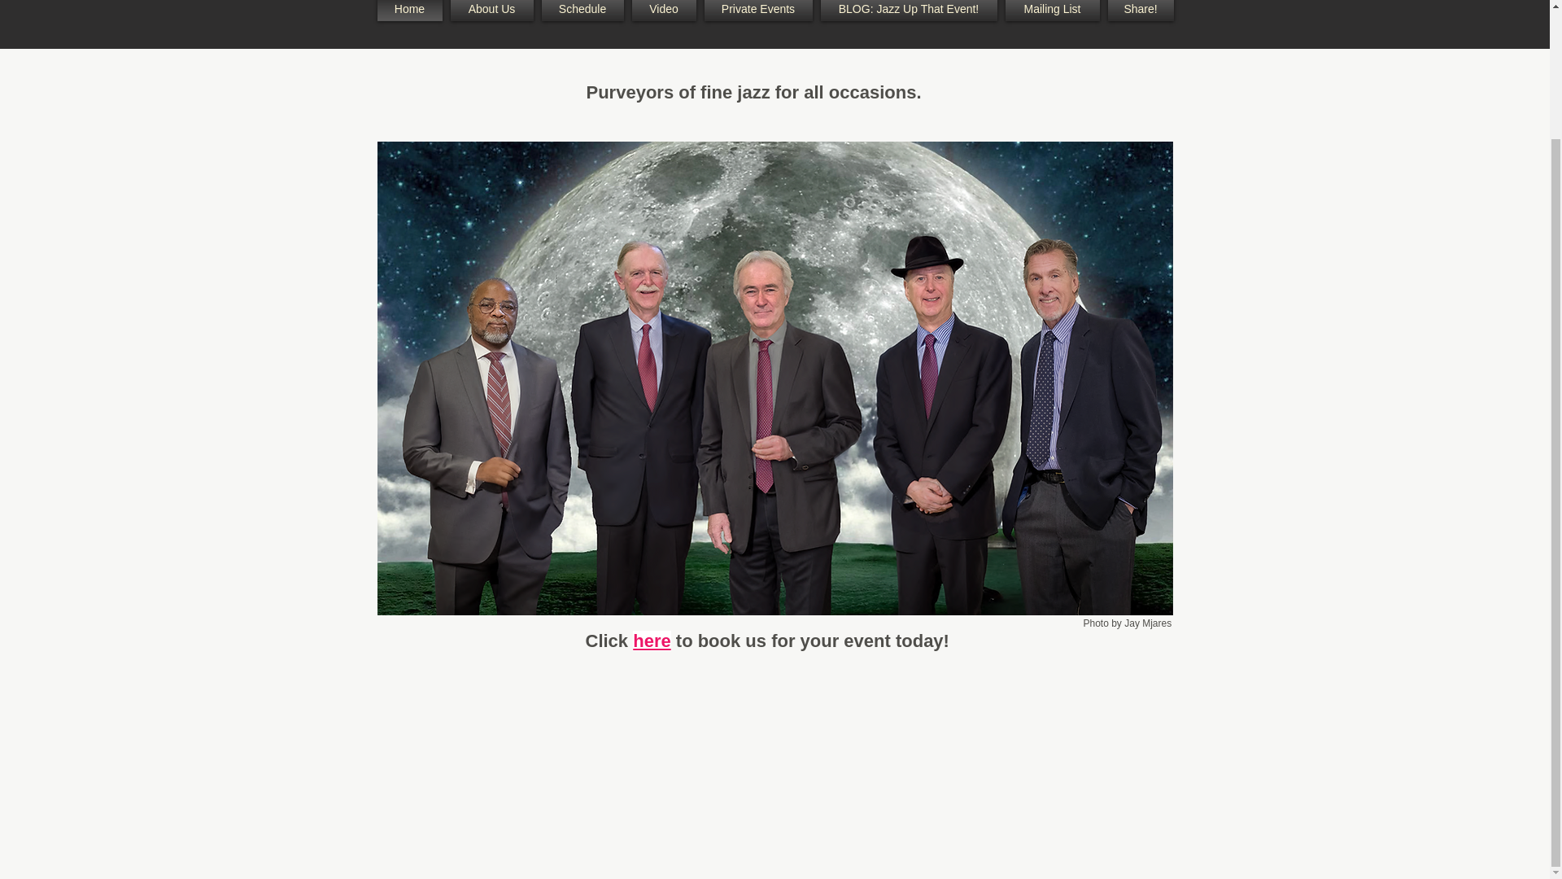 This screenshot has height=879, width=1562. I want to click on Home, so click(412, 10).